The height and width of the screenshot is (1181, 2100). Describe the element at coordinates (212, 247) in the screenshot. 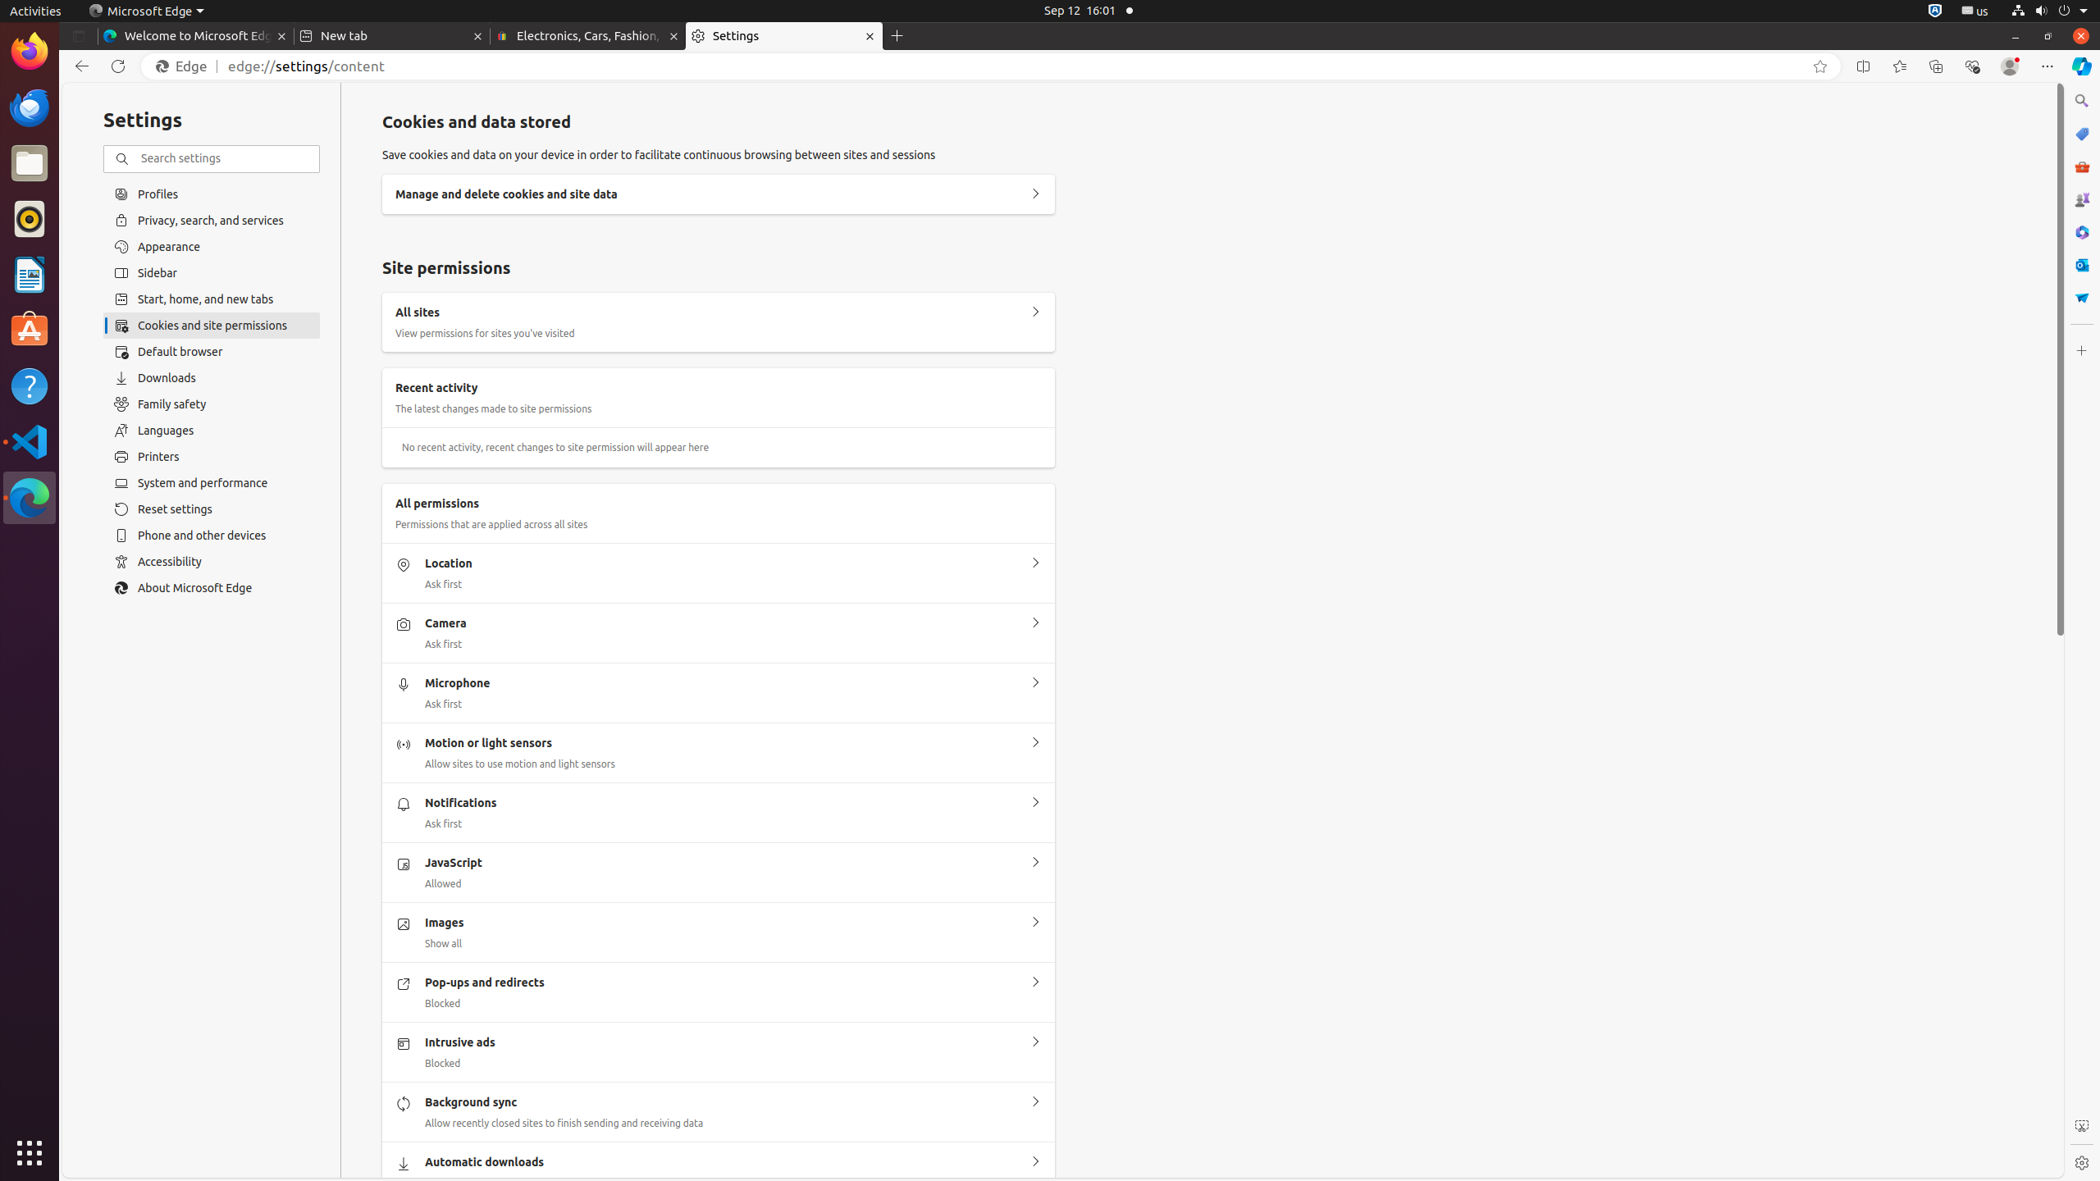

I see `Appearance` at that location.